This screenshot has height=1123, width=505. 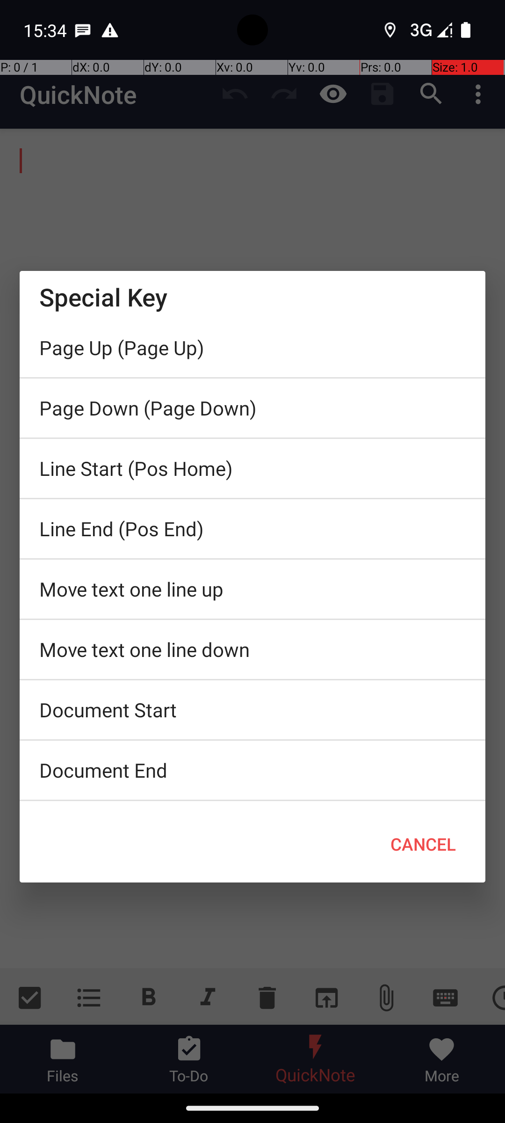 I want to click on Document Start, so click(x=252, y=710).